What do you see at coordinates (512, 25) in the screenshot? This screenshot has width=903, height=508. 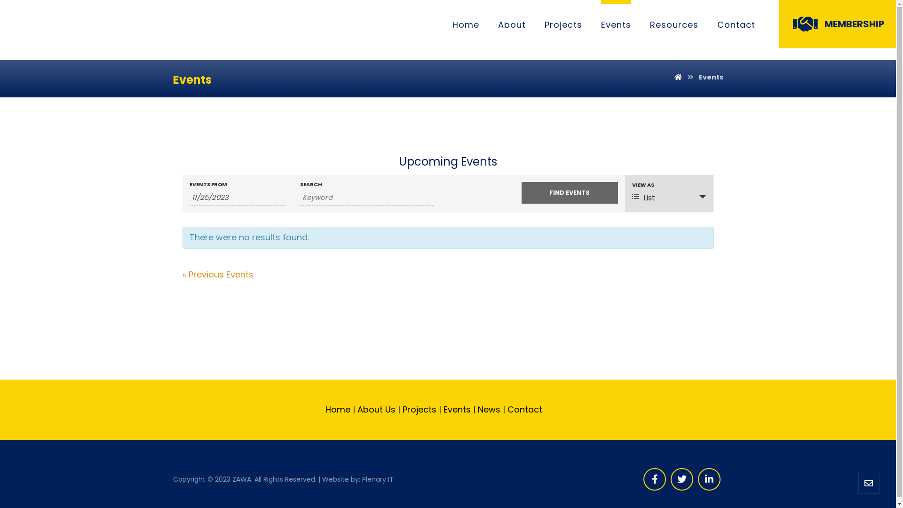 I see `About` at bounding box center [512, 25].